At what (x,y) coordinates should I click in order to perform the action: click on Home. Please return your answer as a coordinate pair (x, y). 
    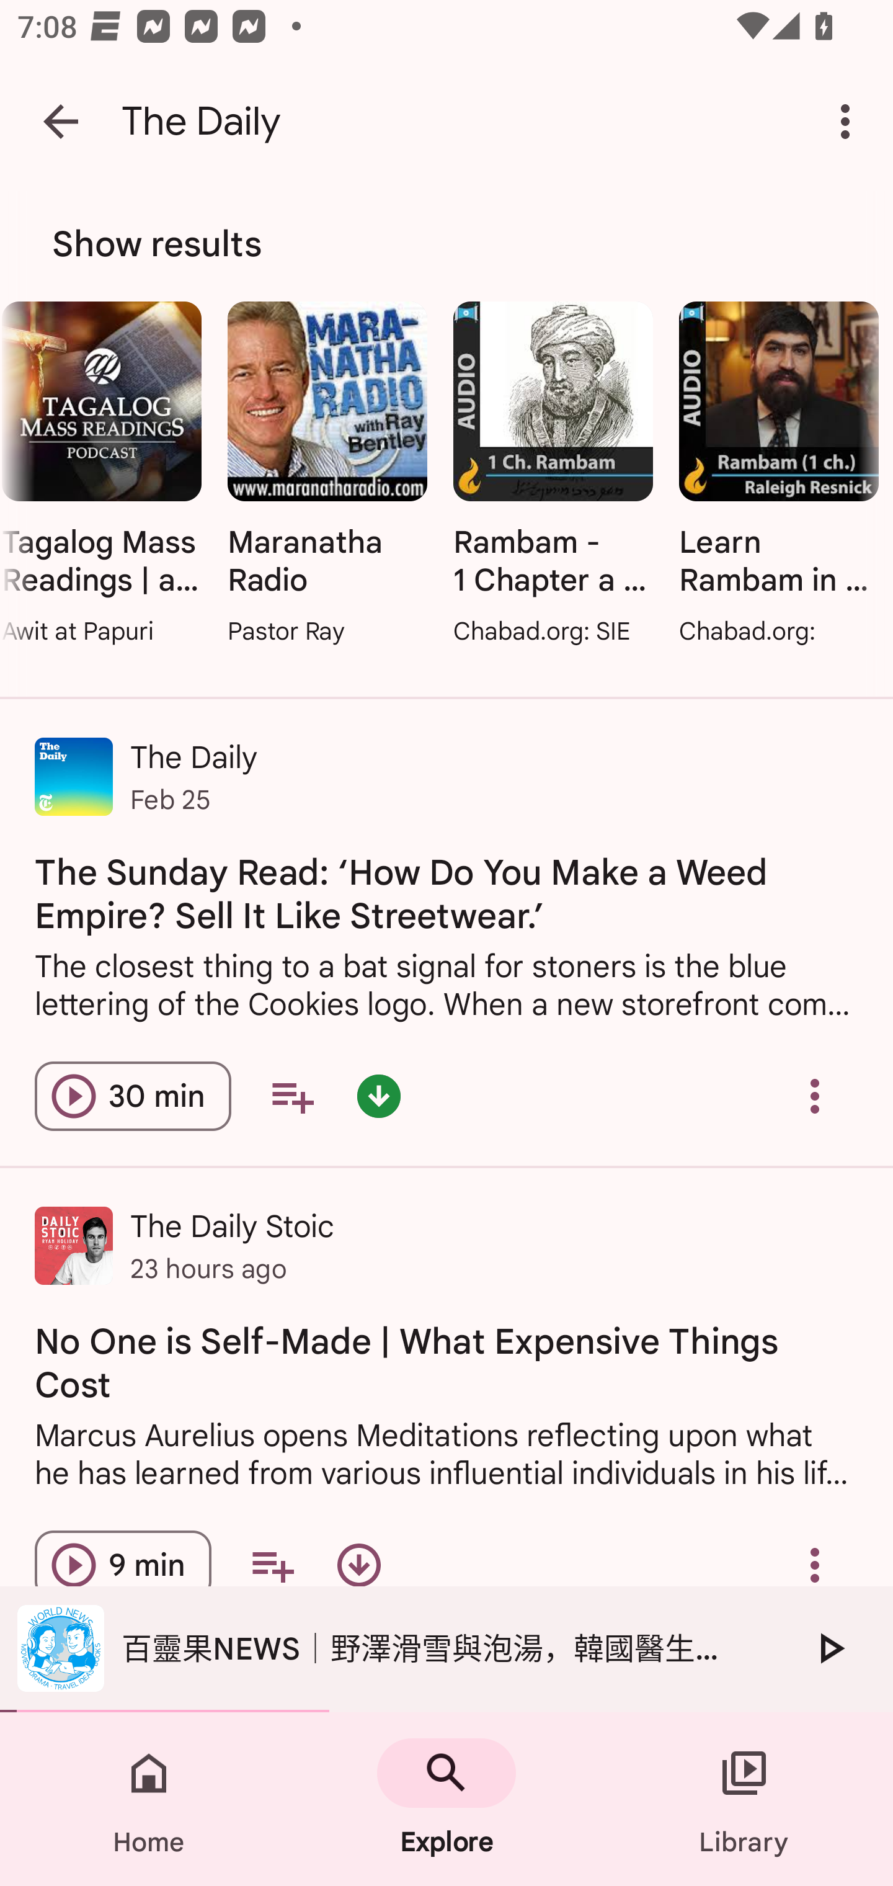
    Looking at the image, I should click on (149, 1799).